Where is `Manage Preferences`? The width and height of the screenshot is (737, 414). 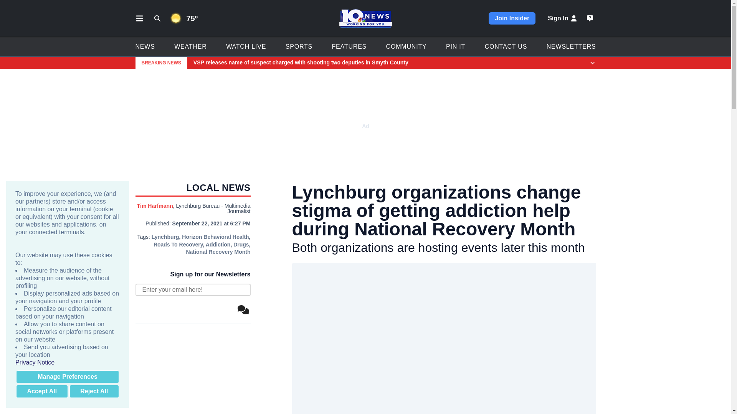
Manage Preferences is located at coordinates (68, 376).